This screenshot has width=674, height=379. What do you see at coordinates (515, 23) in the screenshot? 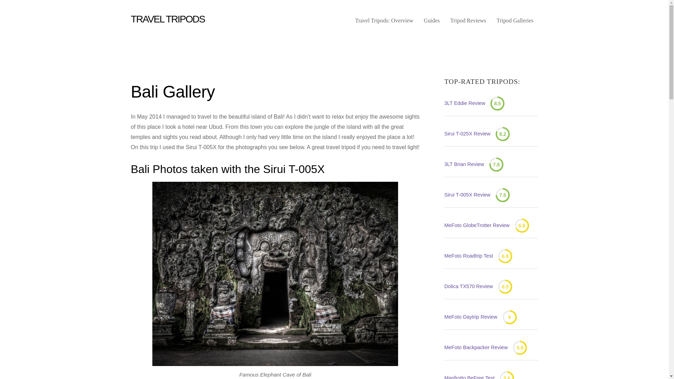
I see `Tripod Galleries` at bounding box center [515, 23].